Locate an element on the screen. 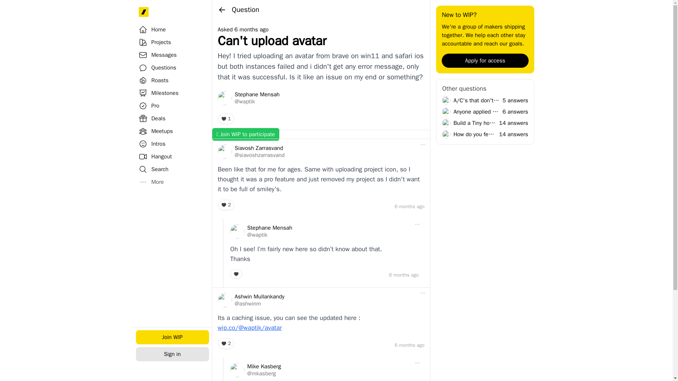 Image resolution: width=678 pixels, height=381 pixels. March 01, 2024 08:46 is located at coordinates (251, 30).